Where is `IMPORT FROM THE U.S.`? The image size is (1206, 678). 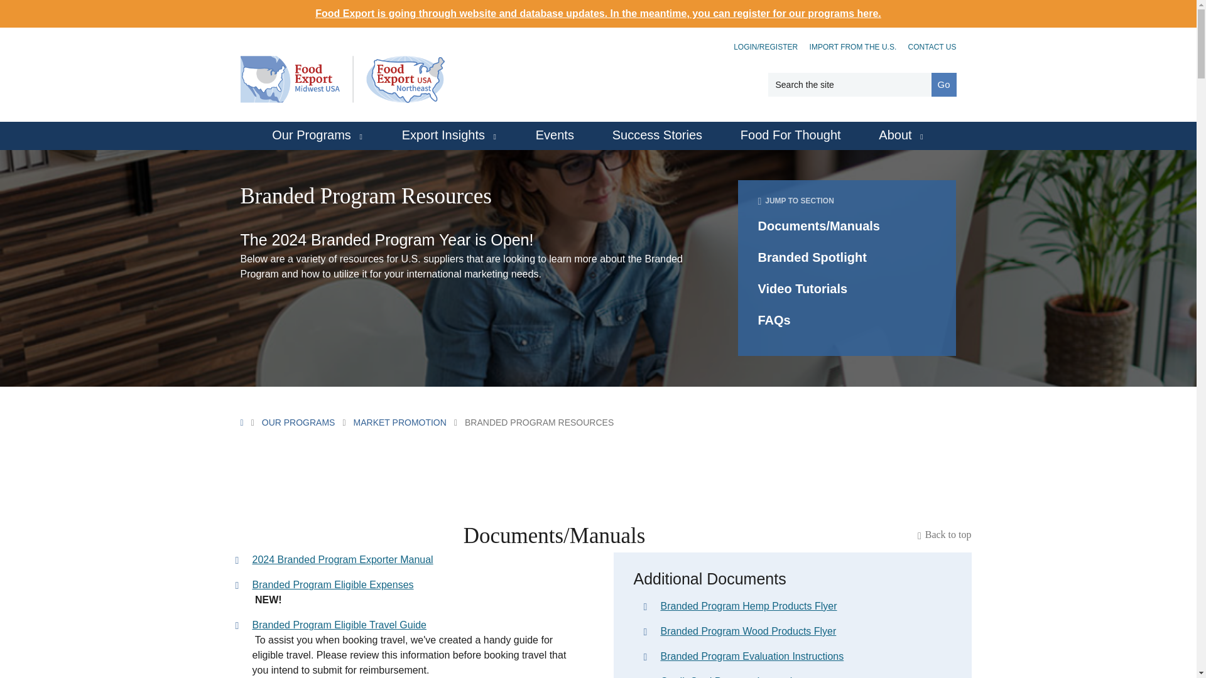
IMPORT FROM THE U.S. is located at coordinates (853, 47).